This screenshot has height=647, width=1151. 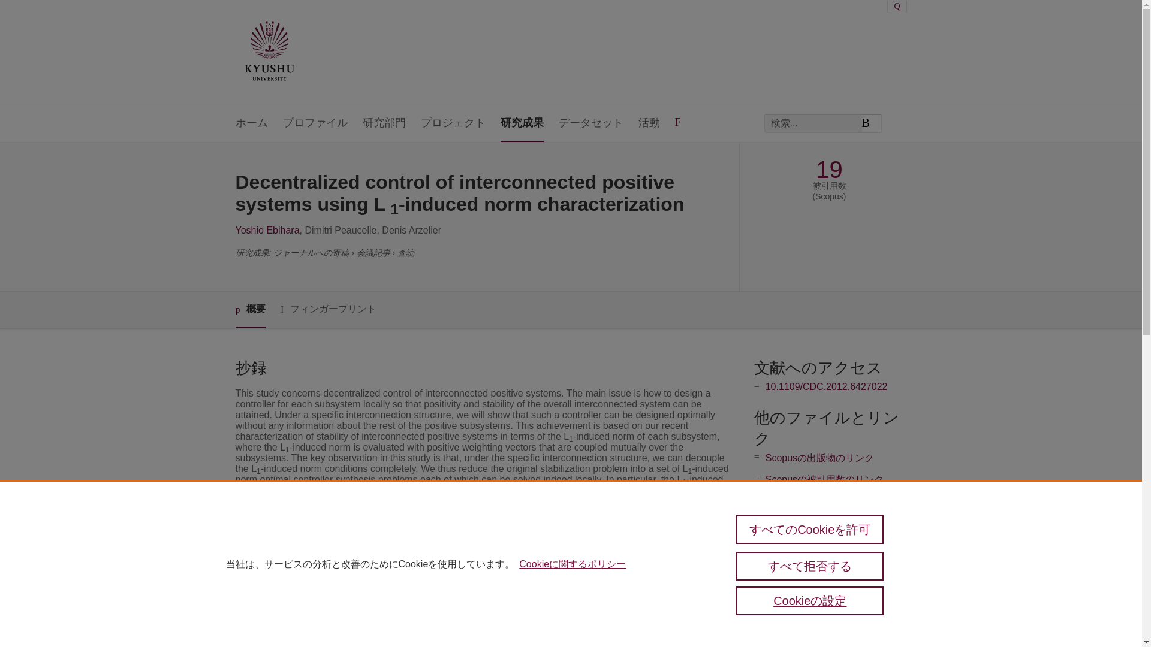 I want to click on 51st IEEE Conference on Decision and Control, CDC 2012, so click(x=523, y=625).